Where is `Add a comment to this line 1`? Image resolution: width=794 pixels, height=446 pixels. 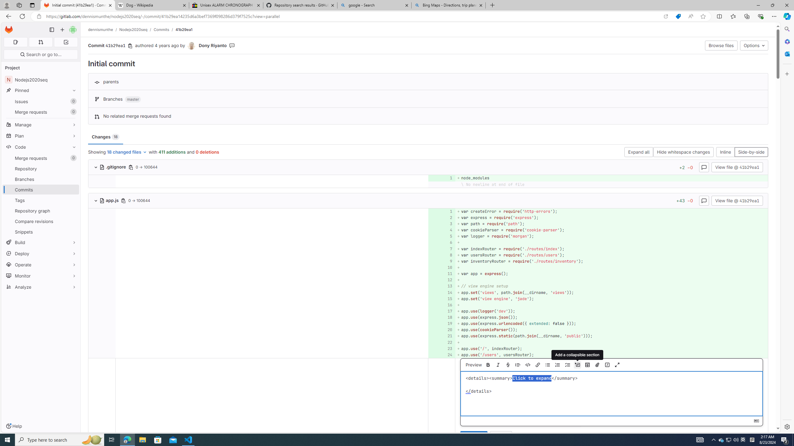
Add a comment to this line 1 is located at coordinates (442, 211).